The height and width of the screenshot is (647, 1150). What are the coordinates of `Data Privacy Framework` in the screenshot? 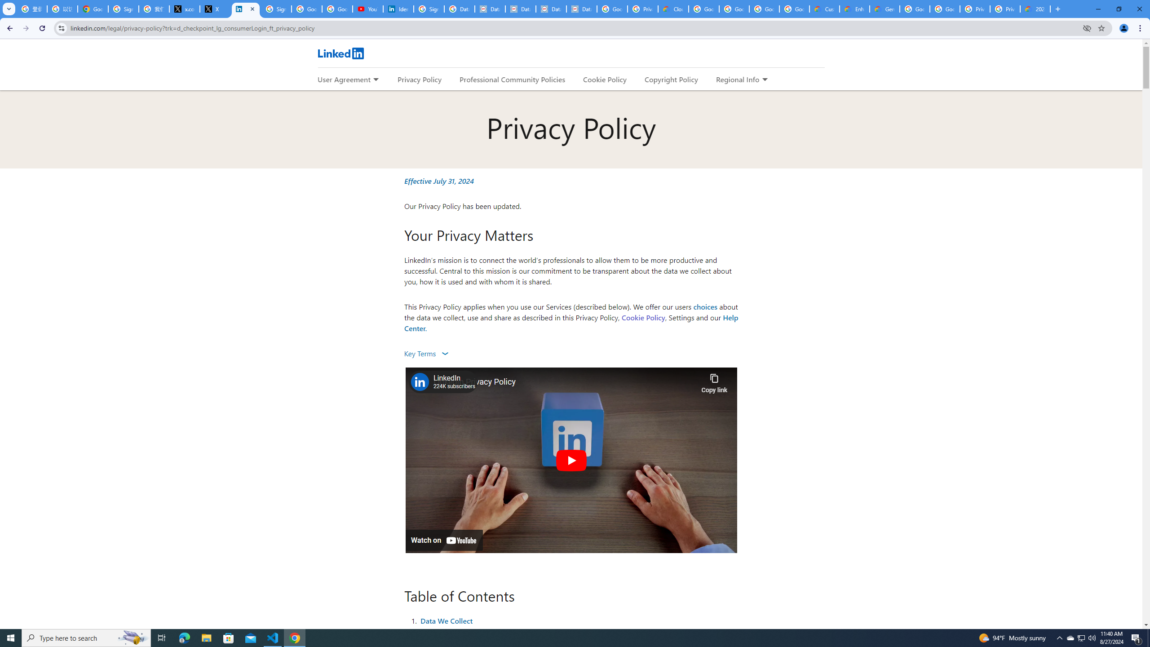 It's located at (581, 9).